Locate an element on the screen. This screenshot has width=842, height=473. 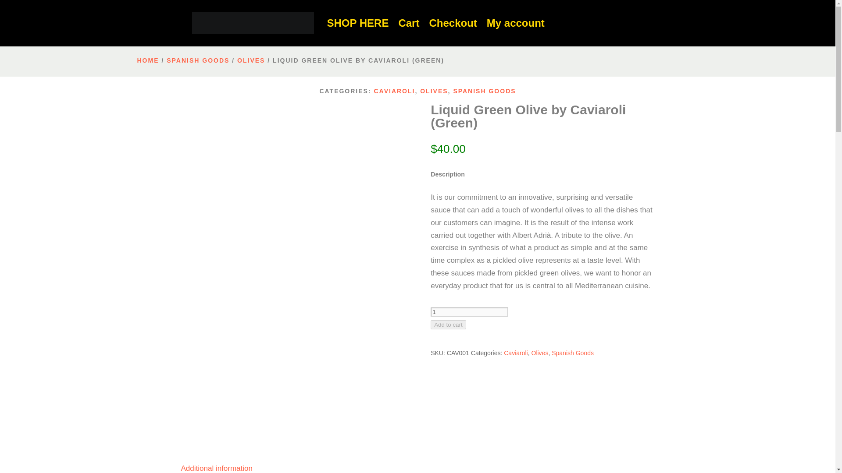
HOME is located at coordinates (147, 60).